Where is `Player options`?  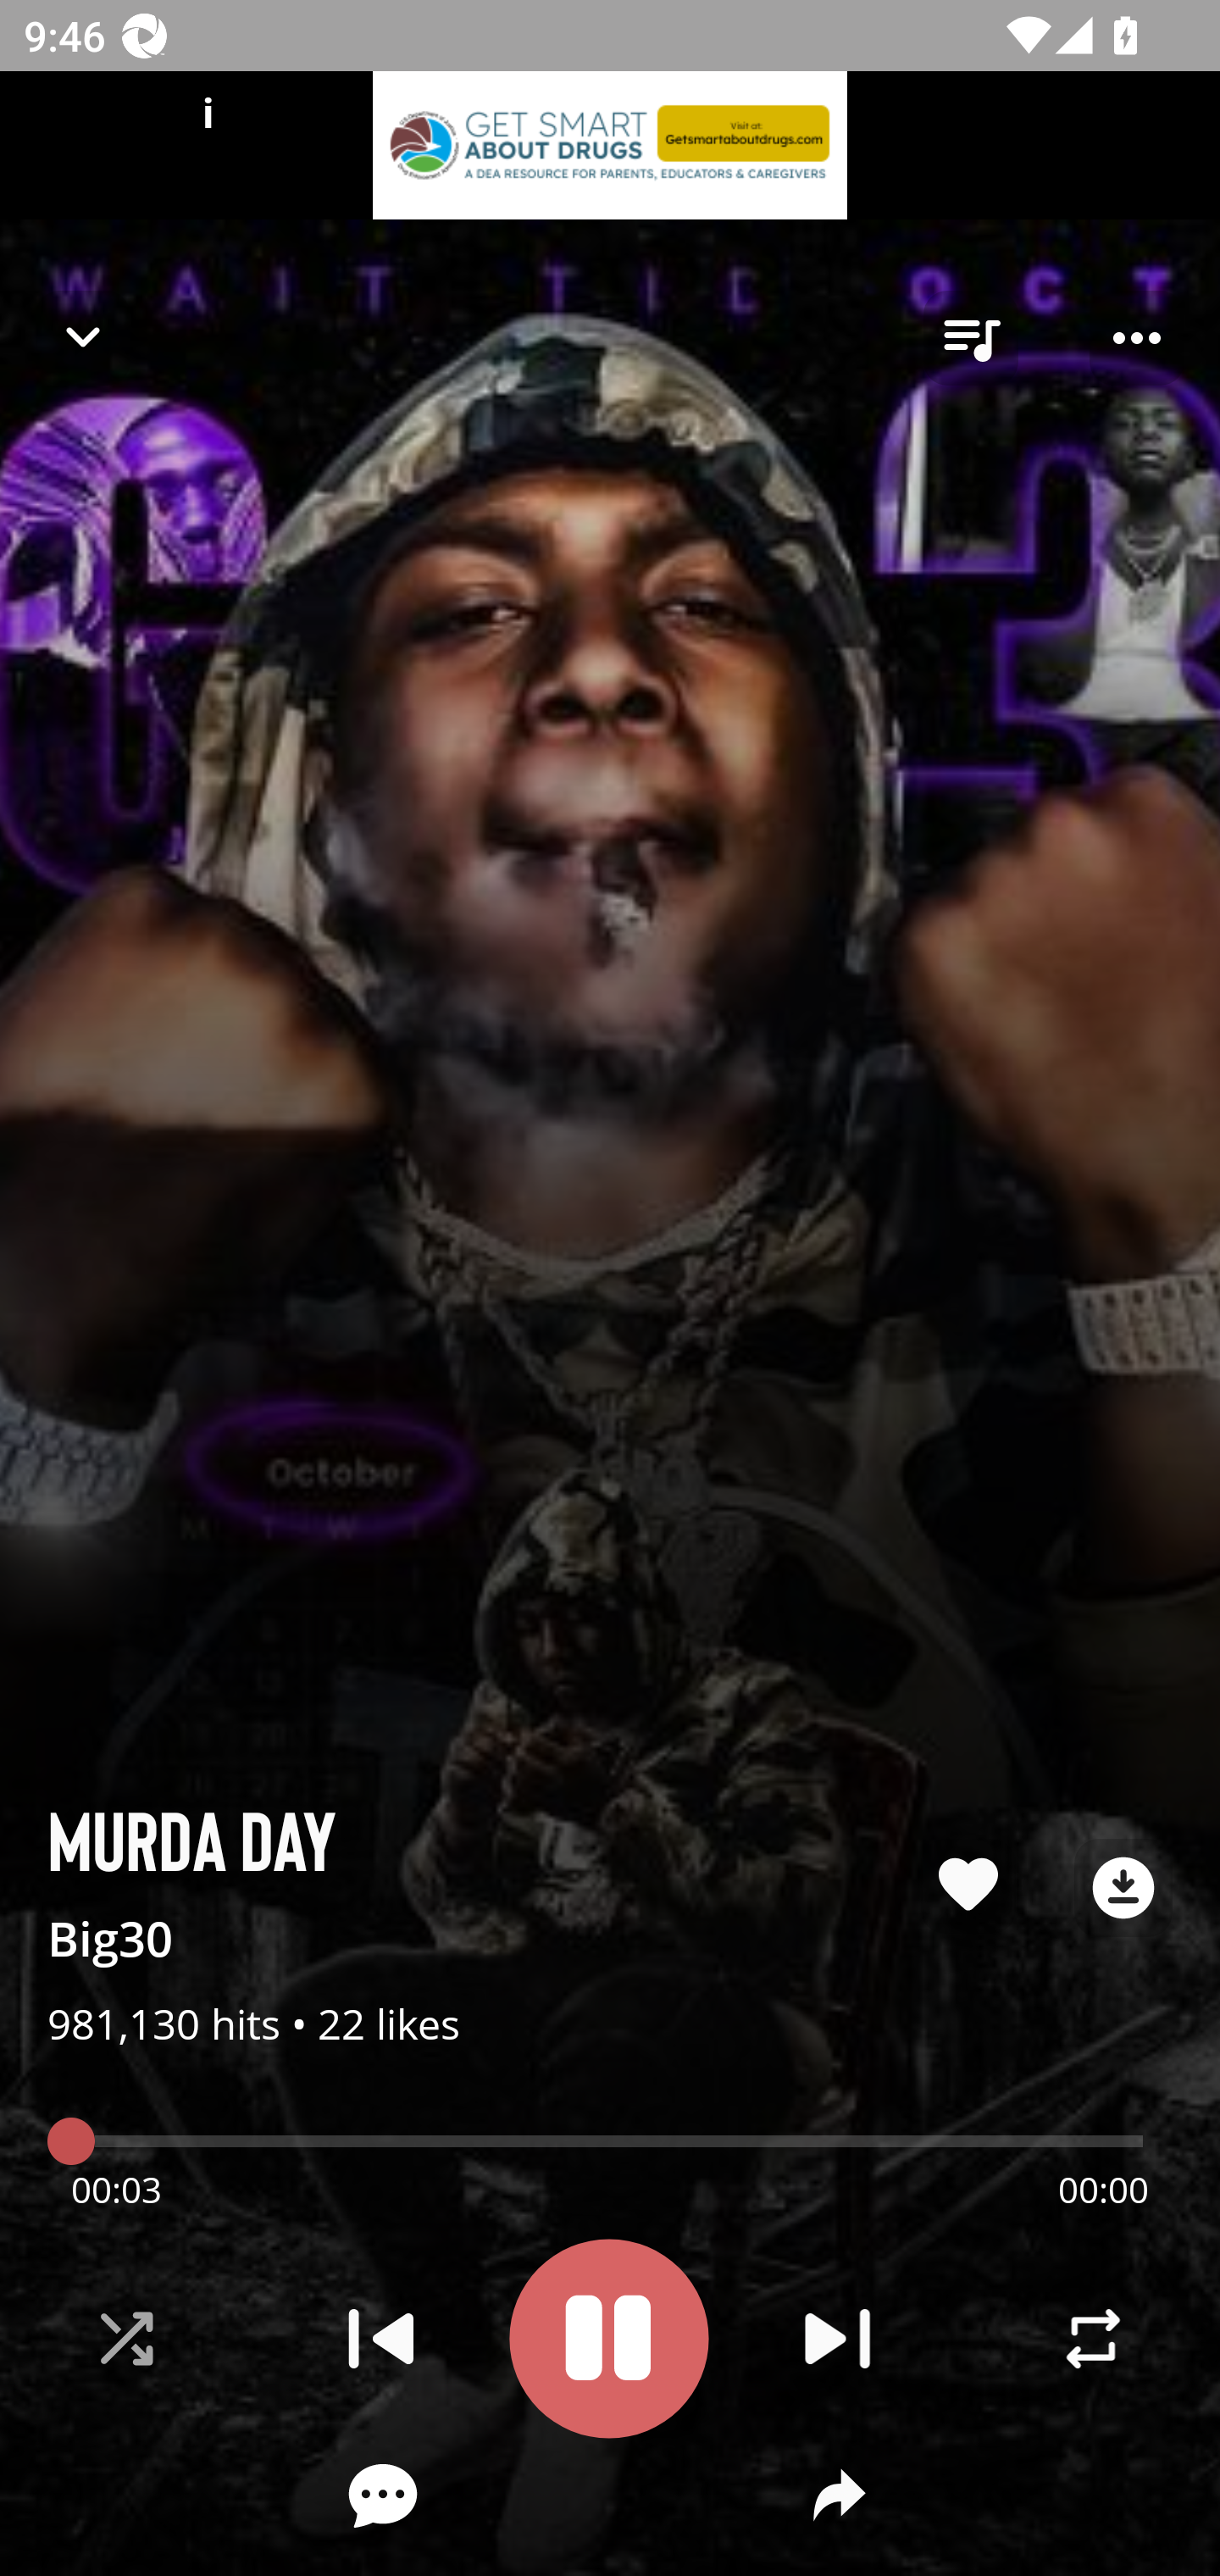 Player options is located at coordinates (1137, 339).